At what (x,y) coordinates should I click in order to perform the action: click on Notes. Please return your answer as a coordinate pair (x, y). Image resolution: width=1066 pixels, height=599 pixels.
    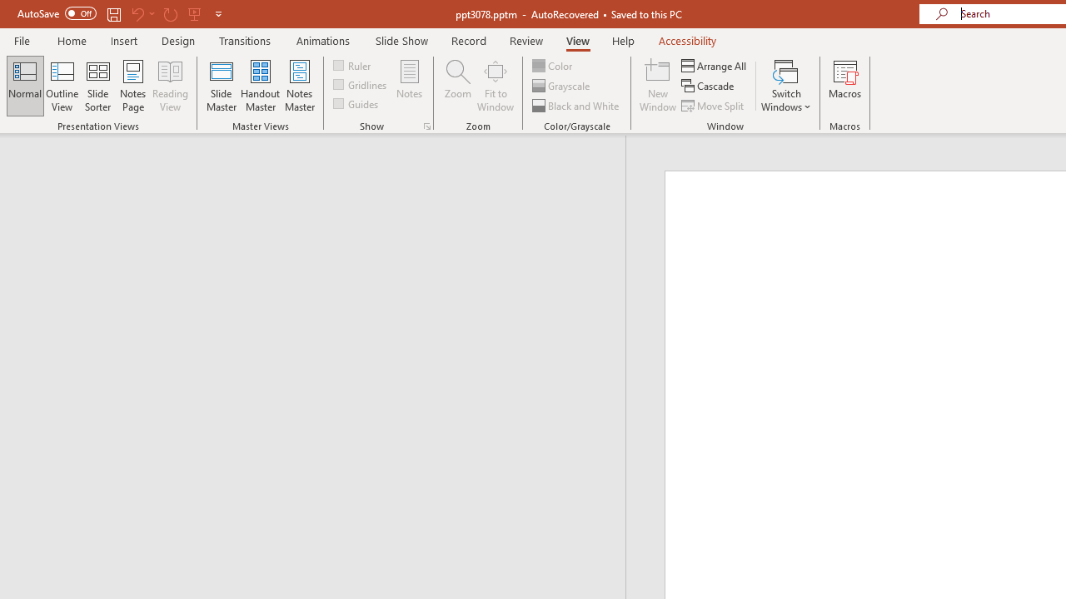
    Looking at the image, I should click on (410, 85).